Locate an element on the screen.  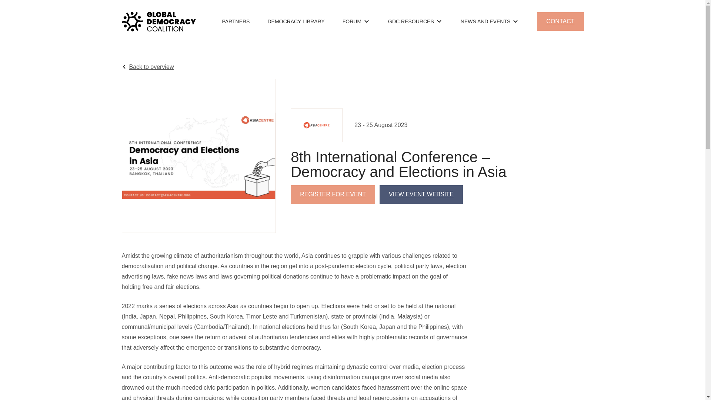
Back to overview is located at coordinates (147, 67).